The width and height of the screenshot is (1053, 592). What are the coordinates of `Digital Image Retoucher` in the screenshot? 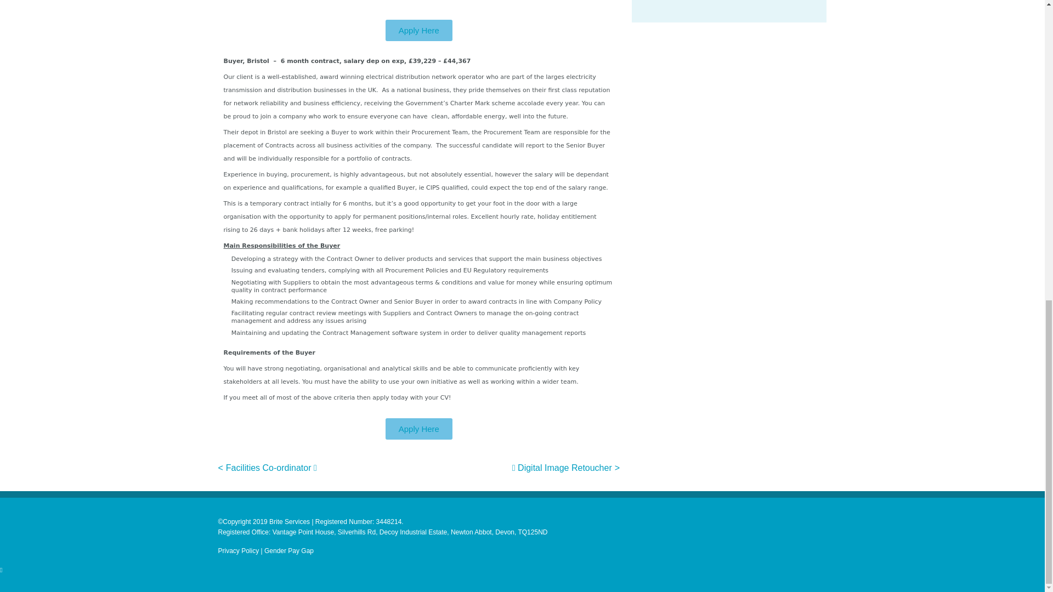 It's located at (562, 467).